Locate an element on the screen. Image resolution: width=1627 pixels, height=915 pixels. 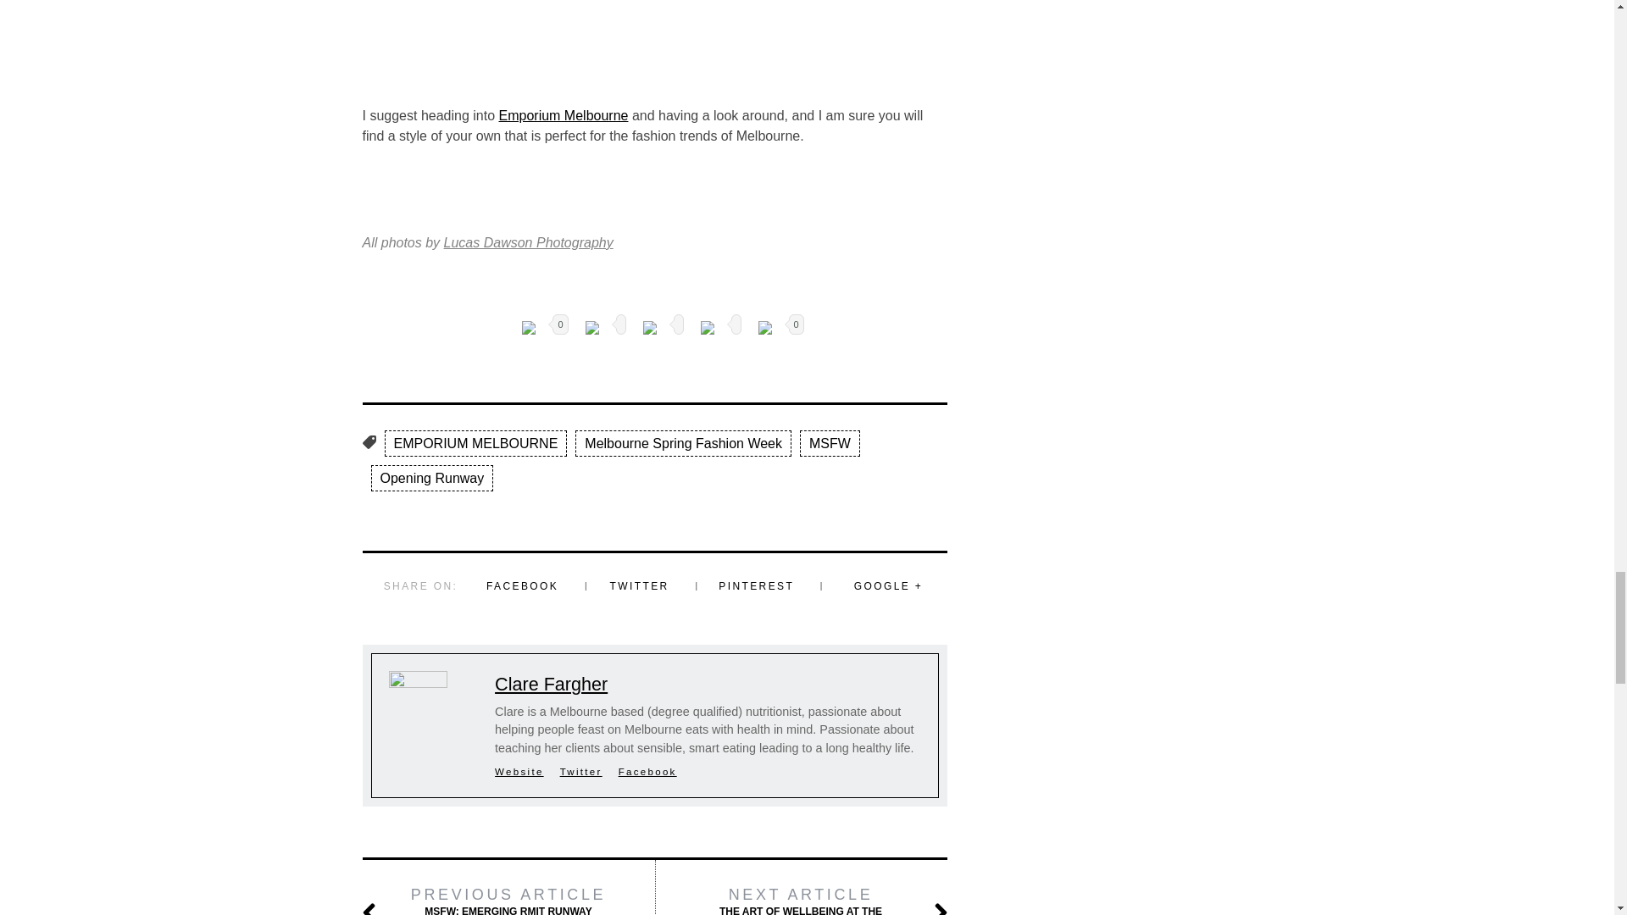
facebook is located at coordinates (529, 327).